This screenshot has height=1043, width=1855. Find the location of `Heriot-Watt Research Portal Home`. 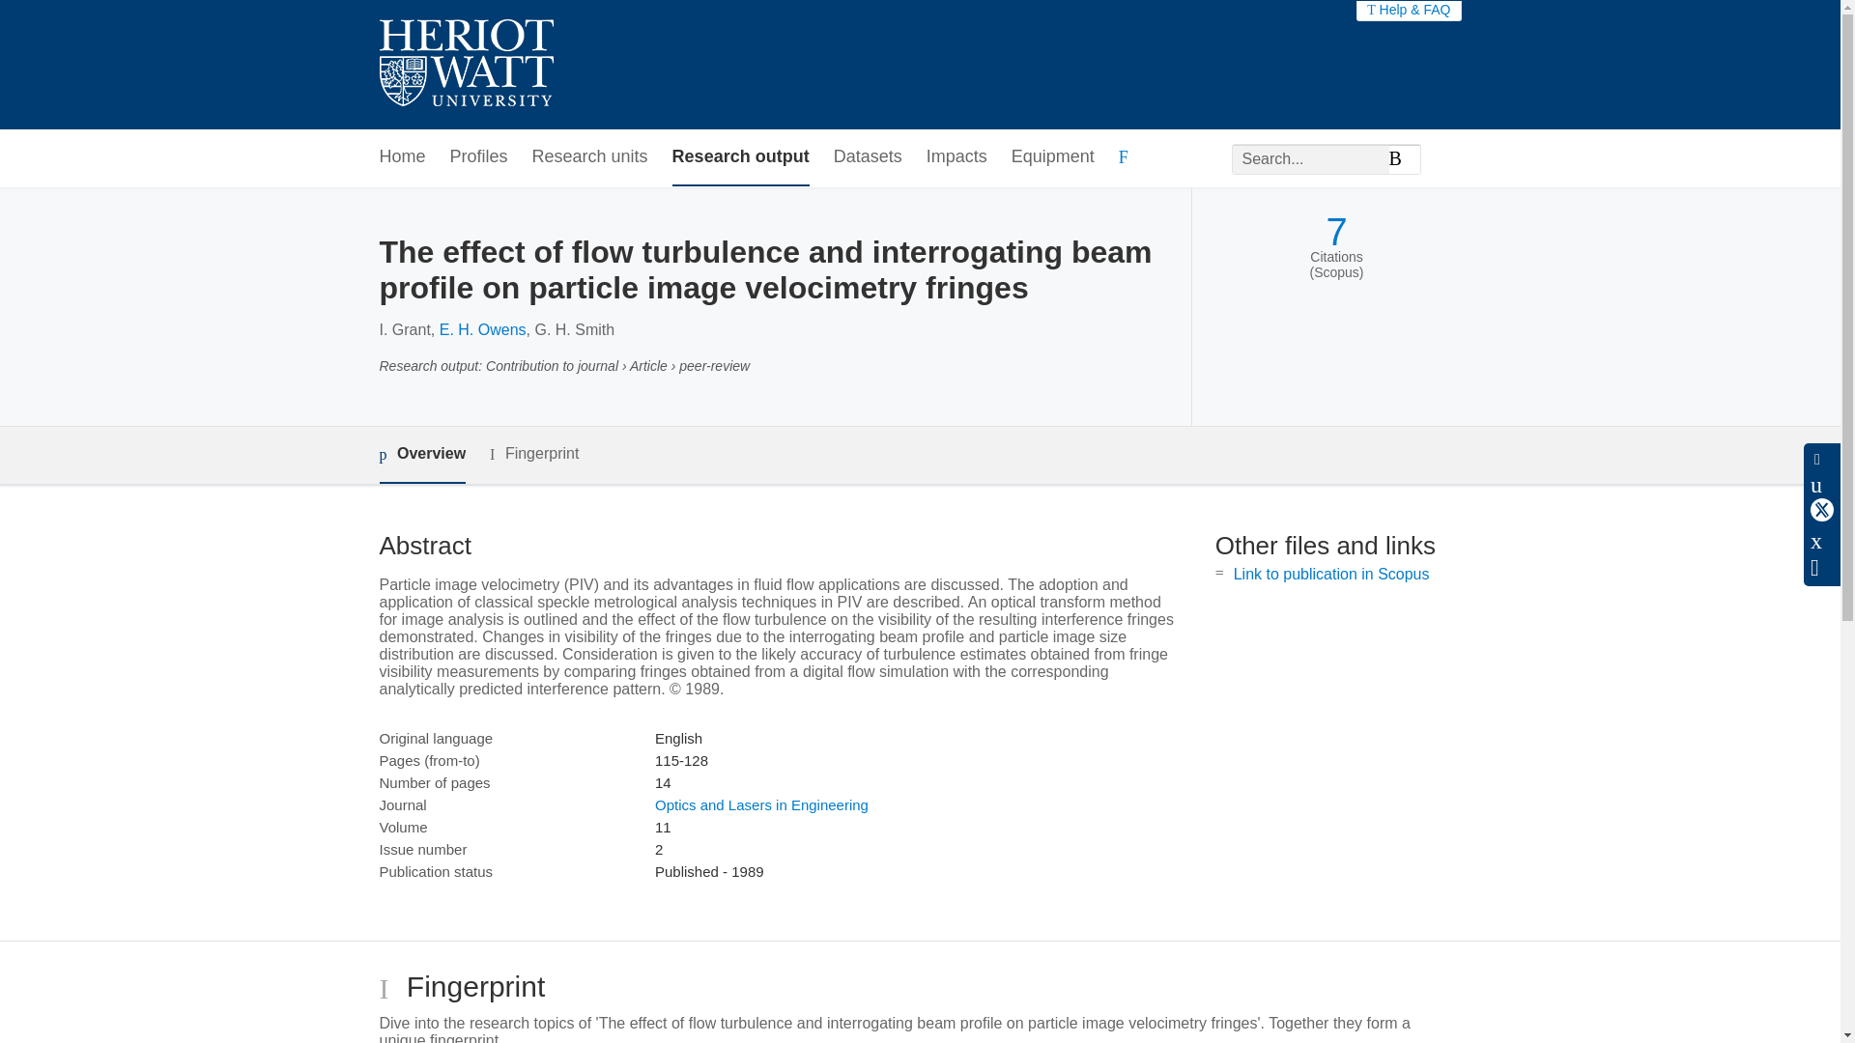

Heriot-Watt Research Portal Home is located at coordinates (466, 65).